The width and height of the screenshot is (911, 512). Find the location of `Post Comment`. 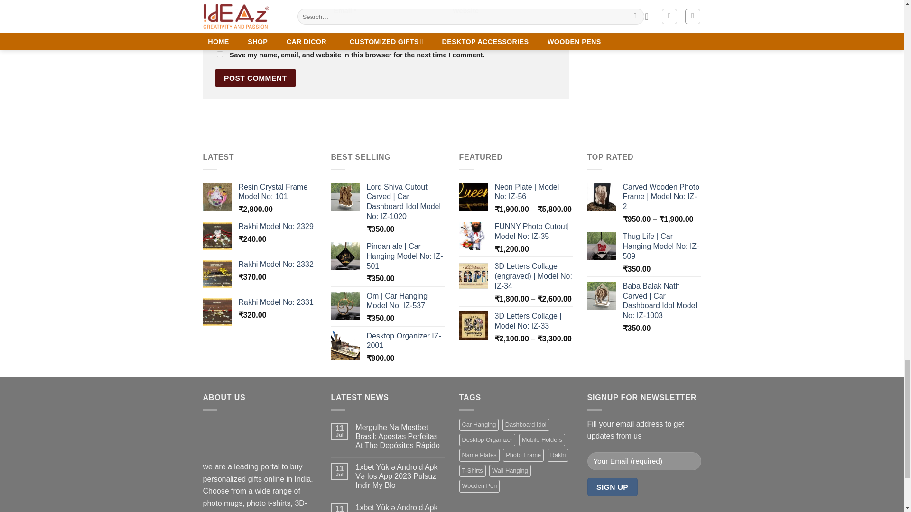

Post Comment is located at coordinates (255, 78).